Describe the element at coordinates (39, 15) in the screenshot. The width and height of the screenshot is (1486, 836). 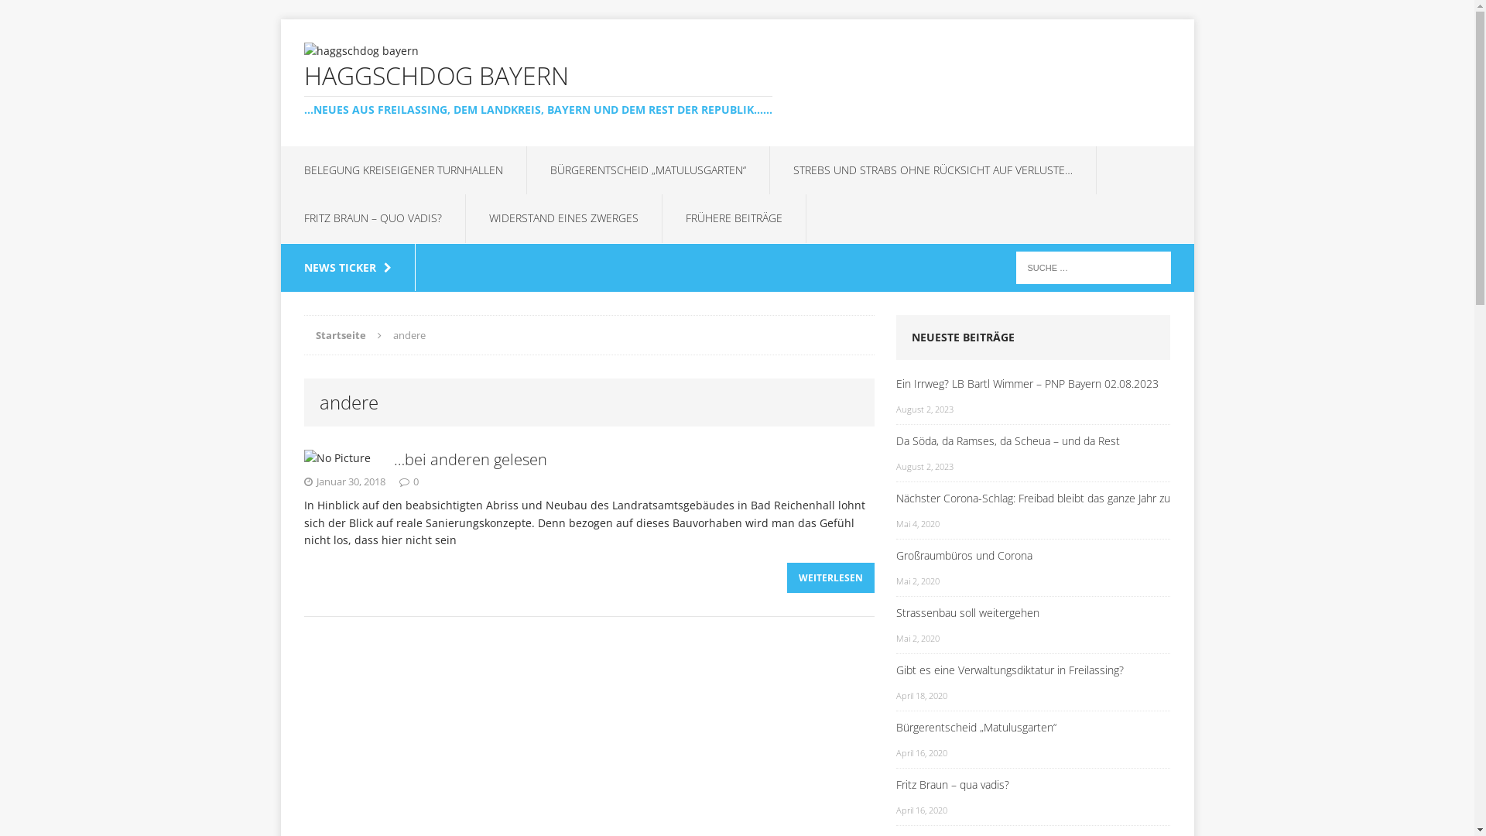
I see `Suche` at that location.